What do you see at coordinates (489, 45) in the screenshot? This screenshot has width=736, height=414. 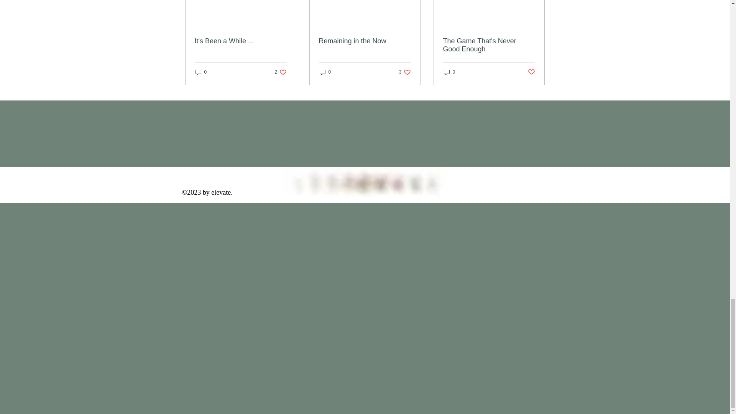 I see `It's Been a While ...` at bounding box center [489, 45].